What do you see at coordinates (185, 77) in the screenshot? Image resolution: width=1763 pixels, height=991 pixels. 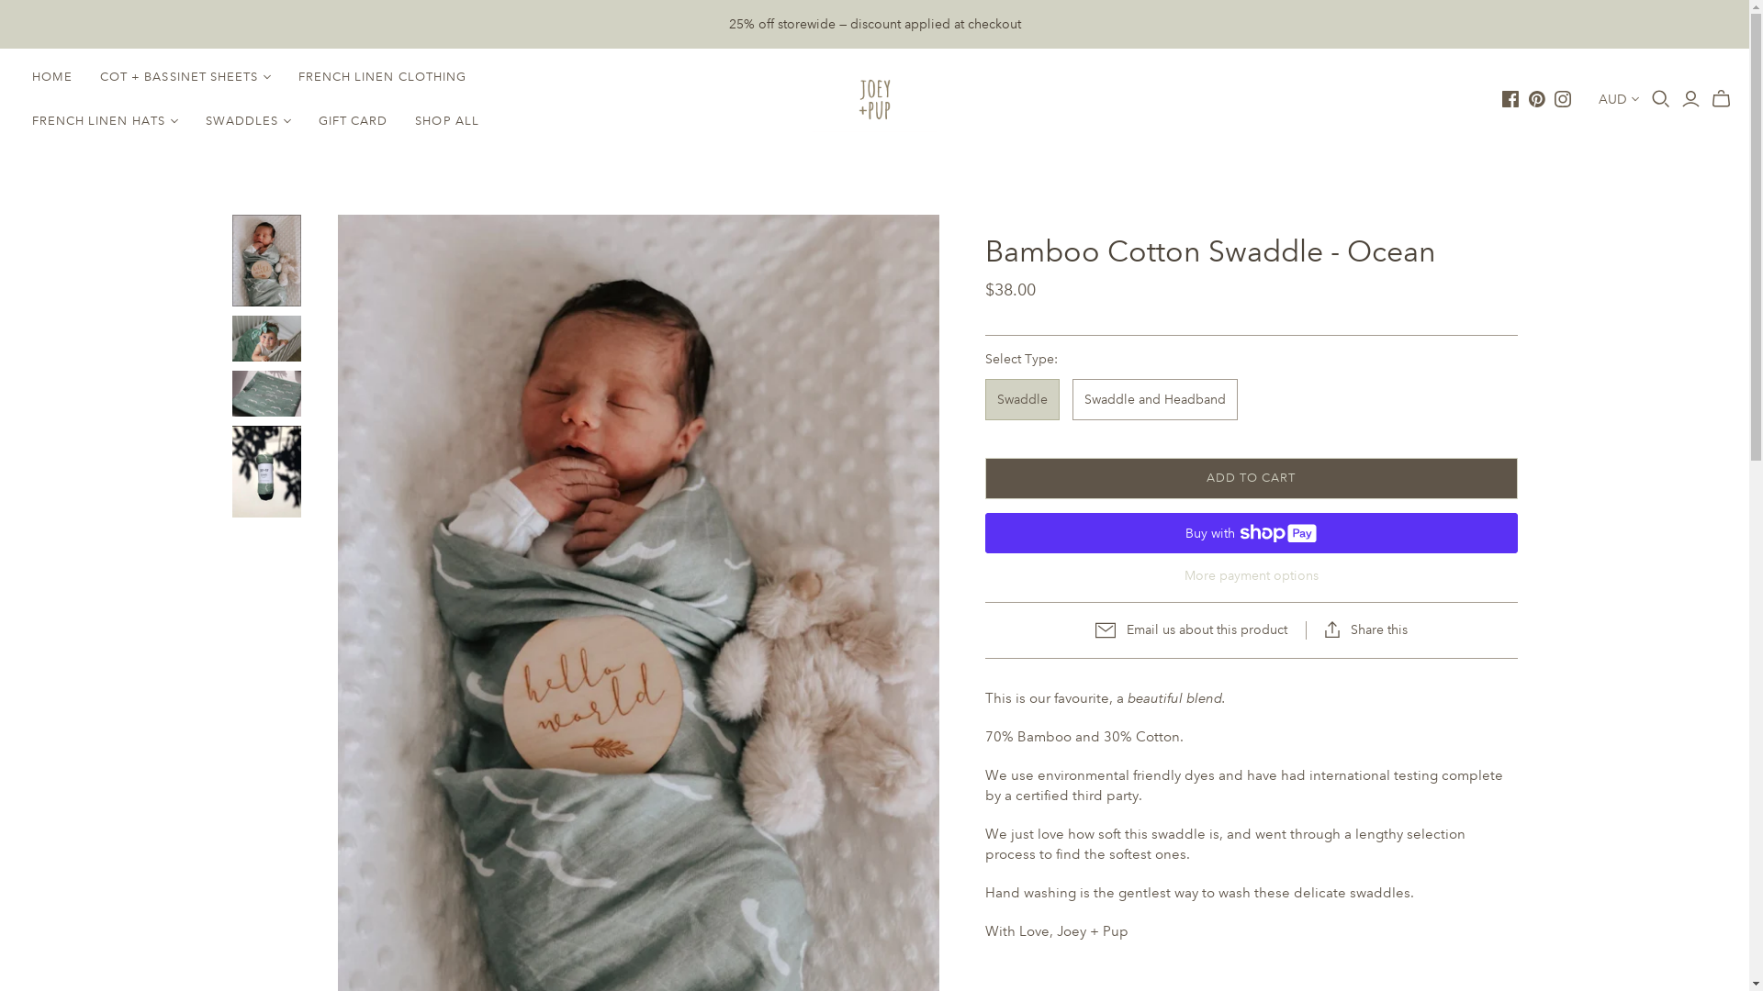 I see `COT + BASSINET SHEETS` at bounding box center [185, 77].